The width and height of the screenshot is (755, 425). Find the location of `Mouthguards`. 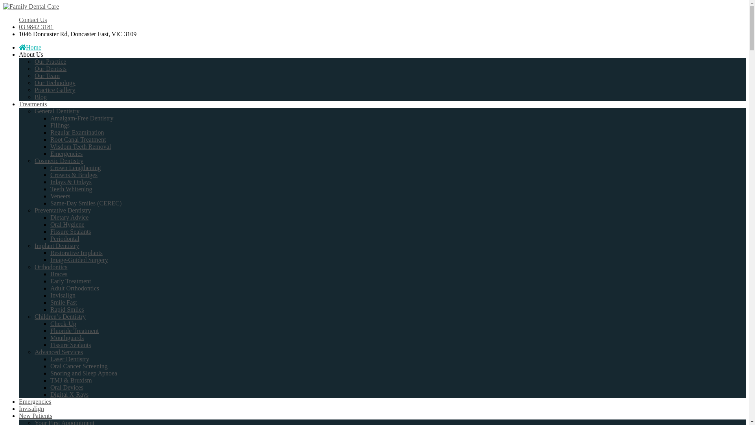

Mouthguards is located at coordinates (67, 338).